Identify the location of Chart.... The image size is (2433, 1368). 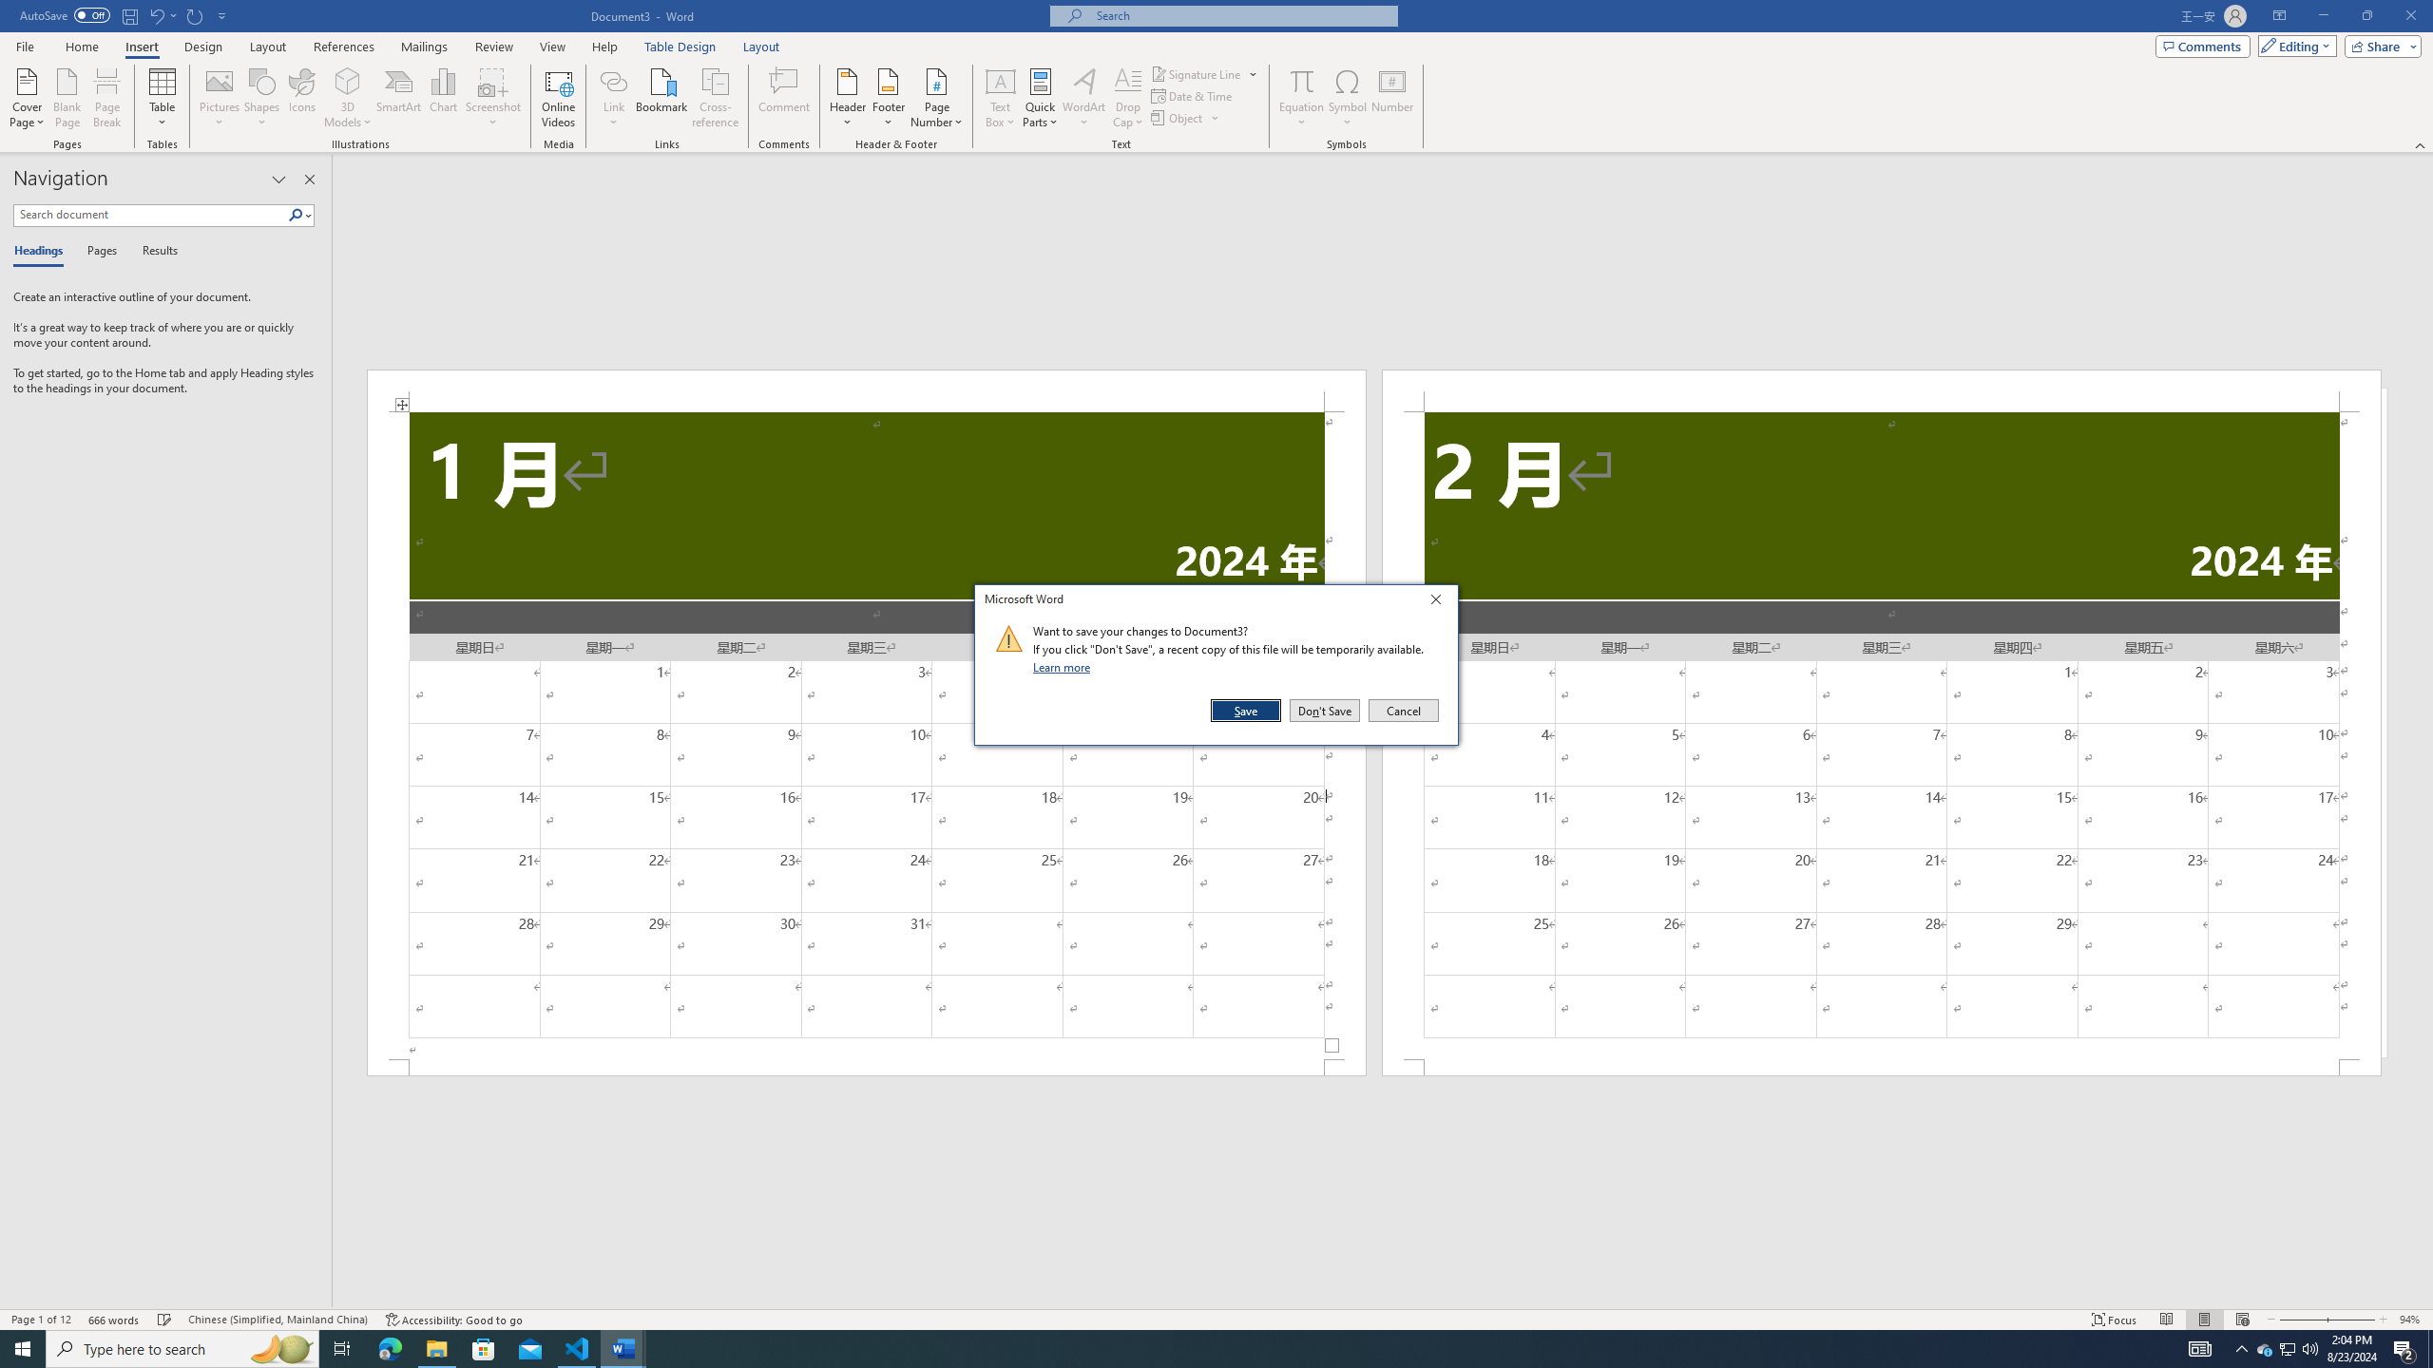
(443, 98).